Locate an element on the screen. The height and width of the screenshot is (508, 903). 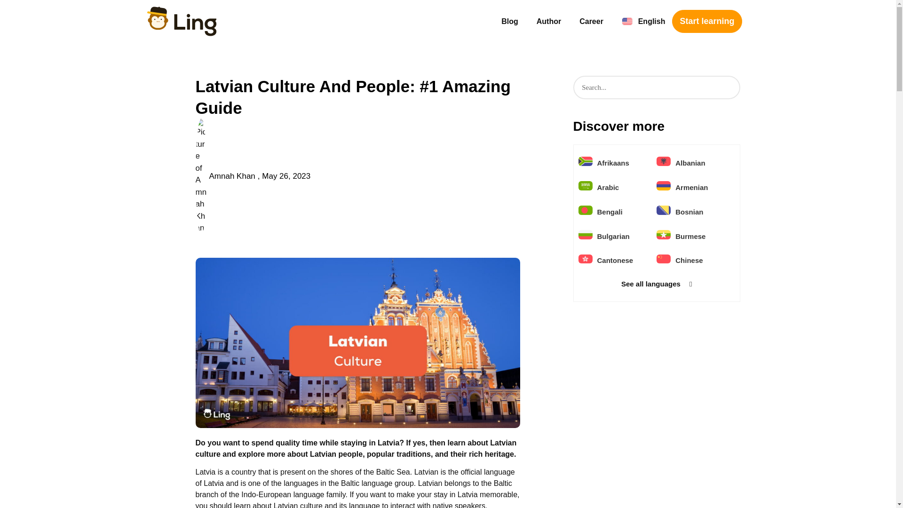
Burmese is located at coordinates (690, 236).